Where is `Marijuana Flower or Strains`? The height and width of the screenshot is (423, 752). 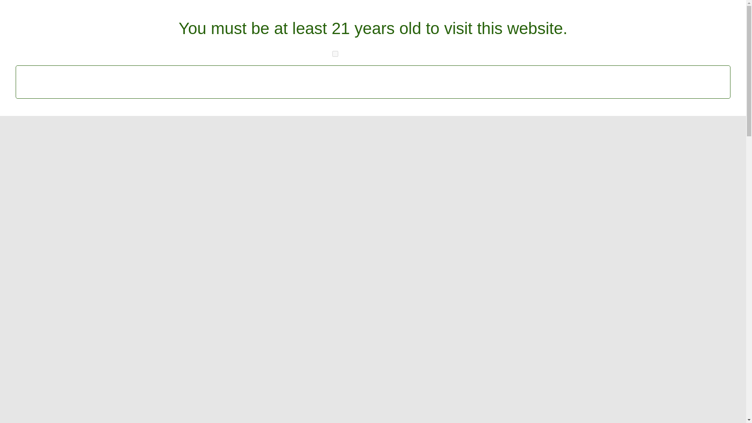
Marijuana Flower or Strains is located at coordinates (522, 232).